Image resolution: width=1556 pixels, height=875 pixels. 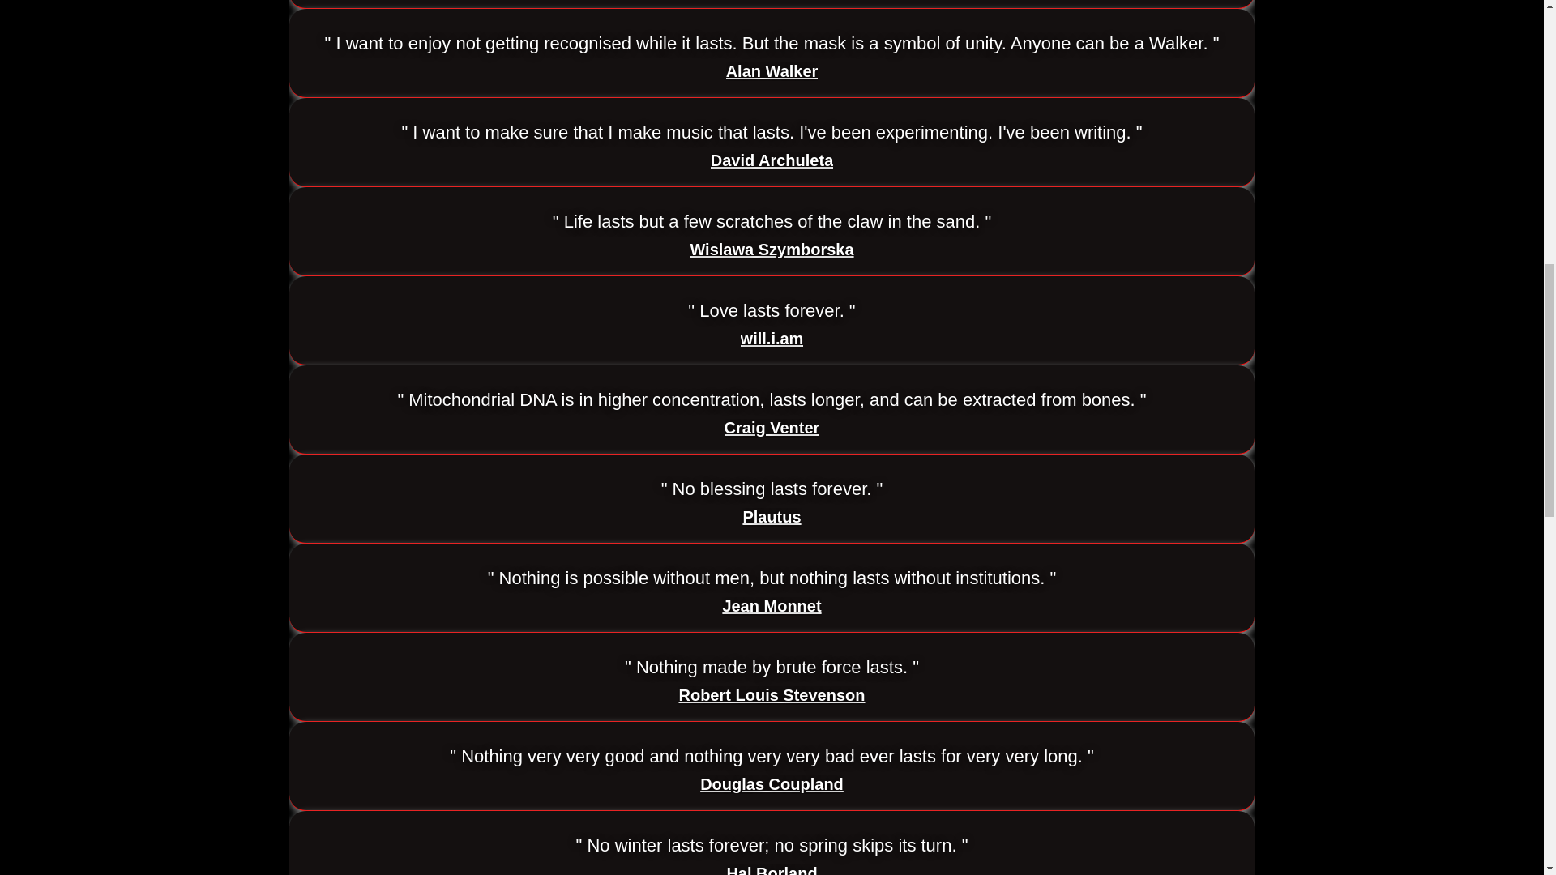 What do you see at coordinates (772, 695) in the screenshot?
I see `Robert Louis Stevenson` at bounding box center [772, 695].